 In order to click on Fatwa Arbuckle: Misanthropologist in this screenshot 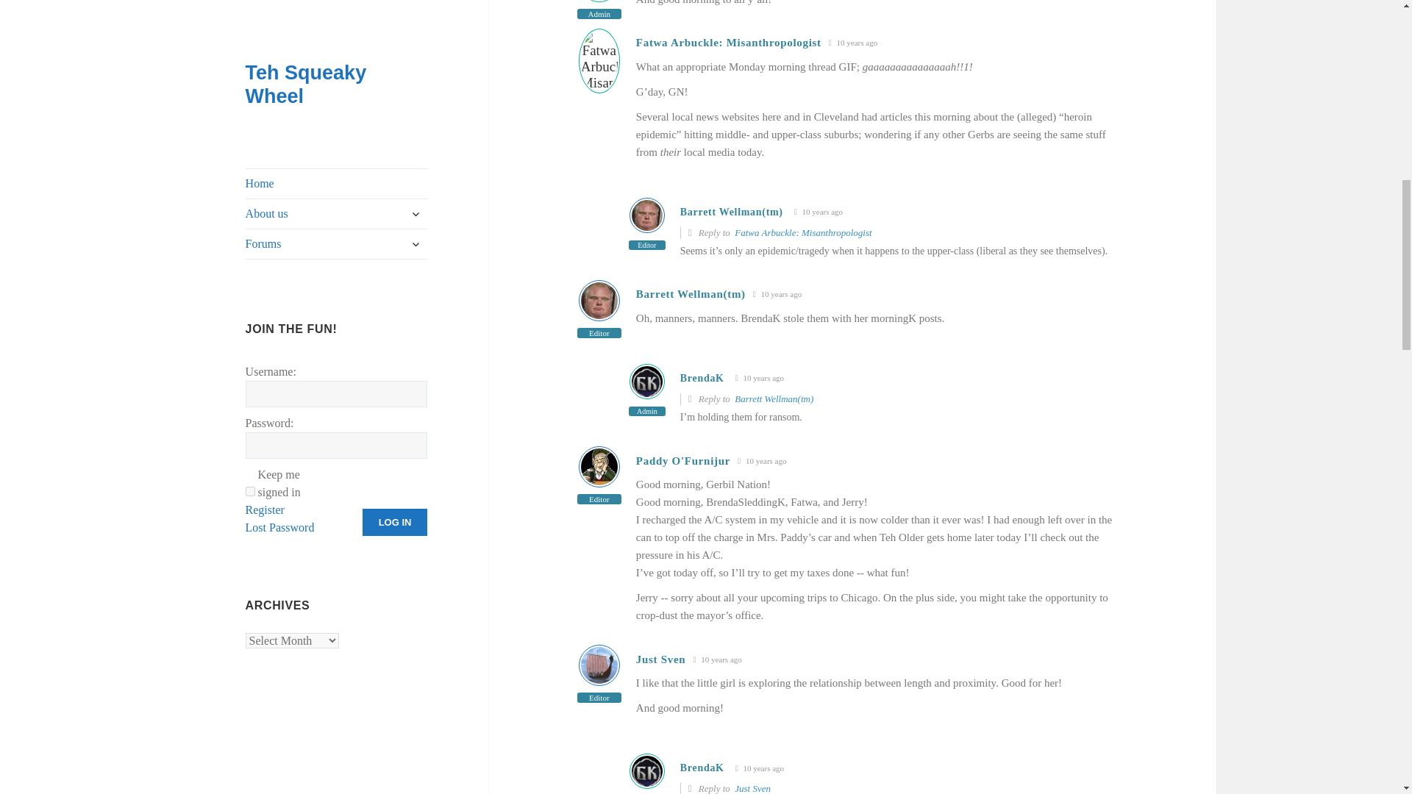, I will do `click(729, 42)`.